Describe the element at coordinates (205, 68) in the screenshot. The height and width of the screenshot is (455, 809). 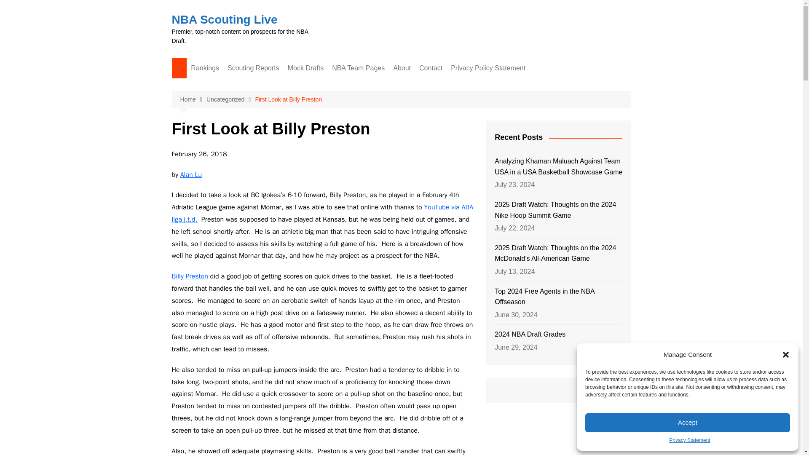
I see `Rankings` at that location.